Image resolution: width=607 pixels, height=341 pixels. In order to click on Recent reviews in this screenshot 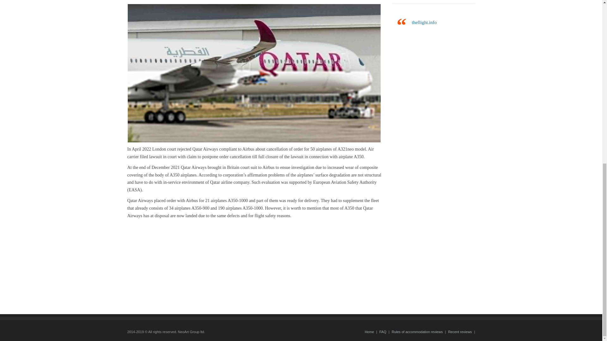, I will do `click(460, 332)`.